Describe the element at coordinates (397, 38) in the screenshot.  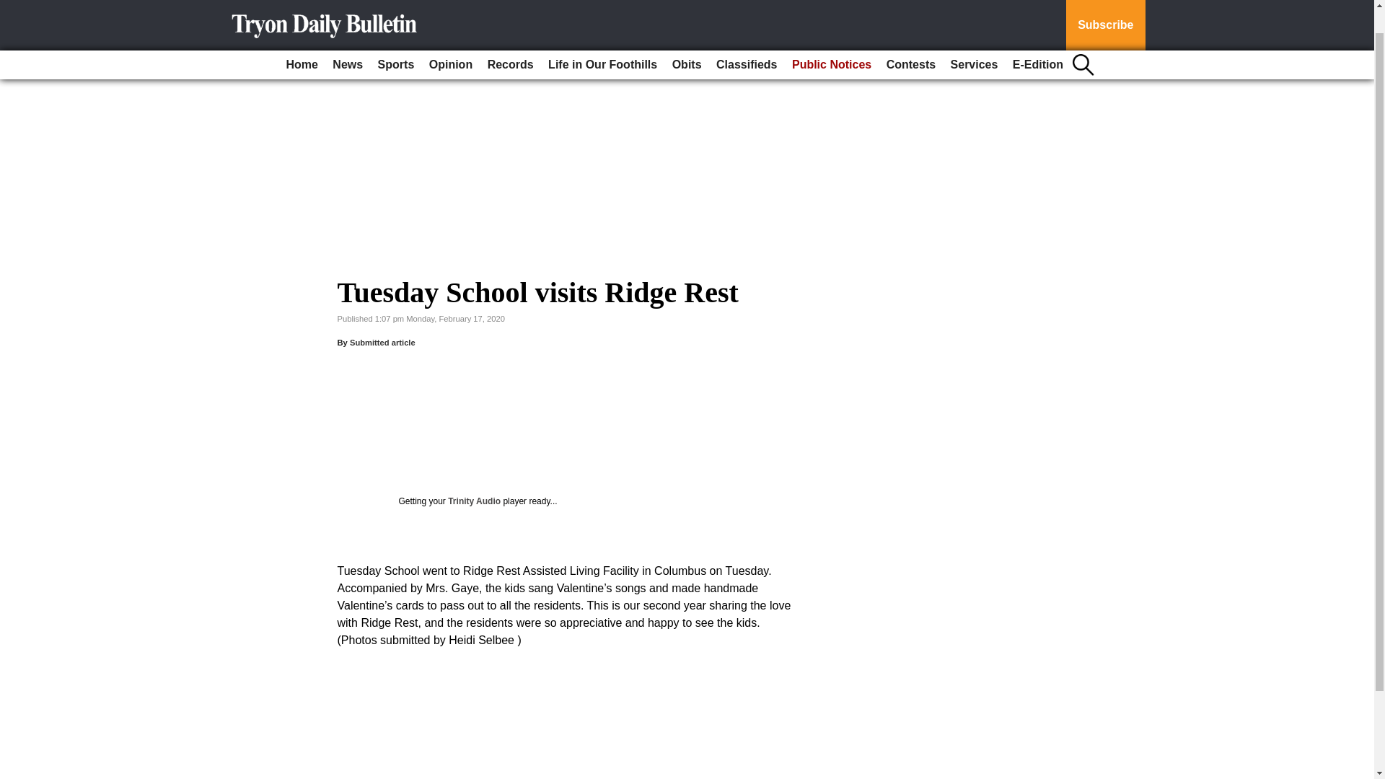
I see `Sports` at that location.